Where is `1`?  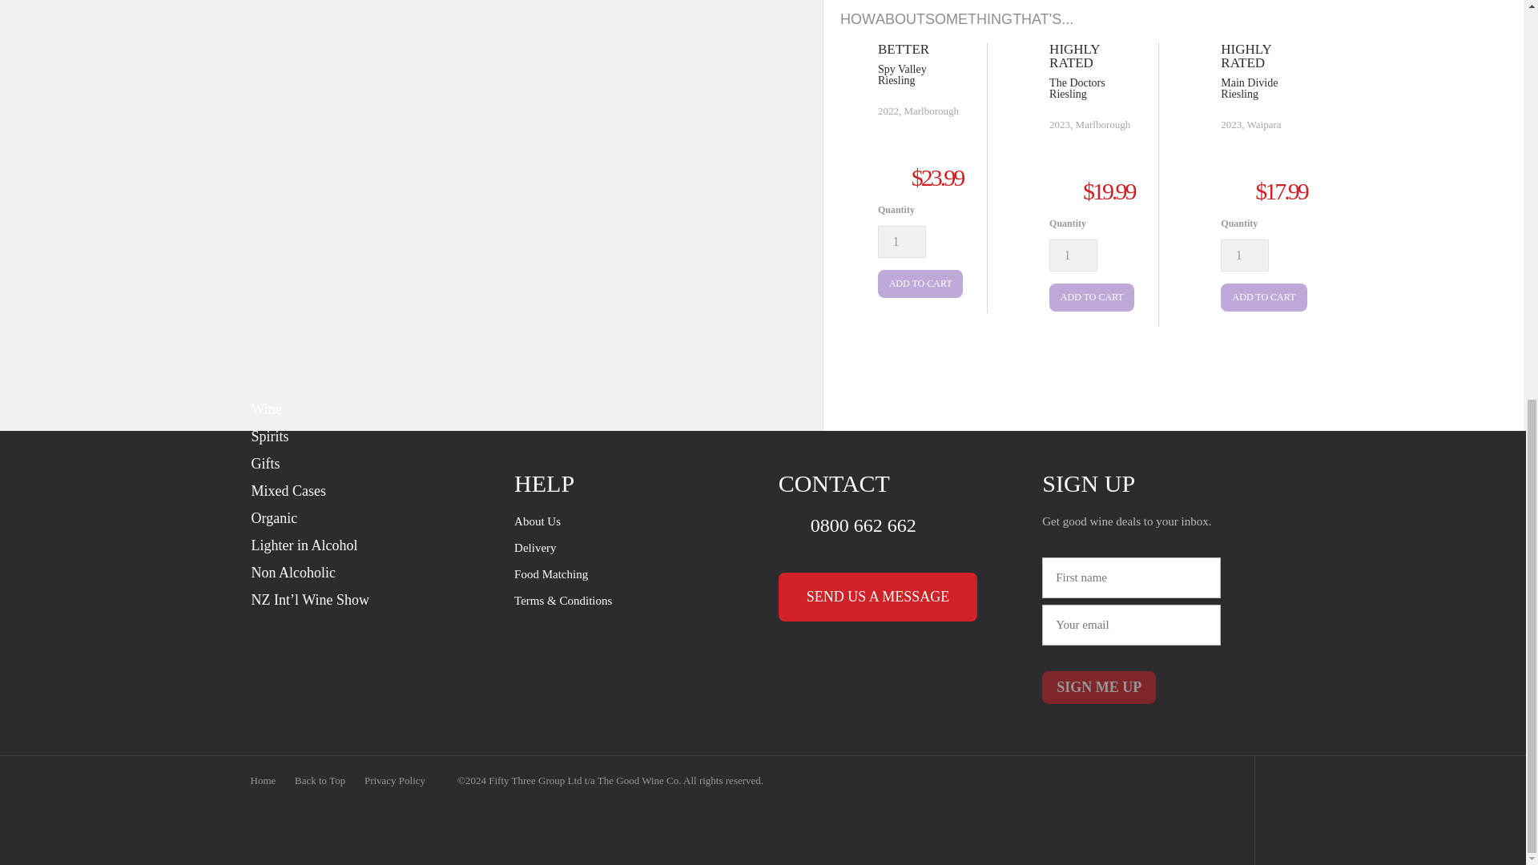 1 is located at coordinates (1073, 255).